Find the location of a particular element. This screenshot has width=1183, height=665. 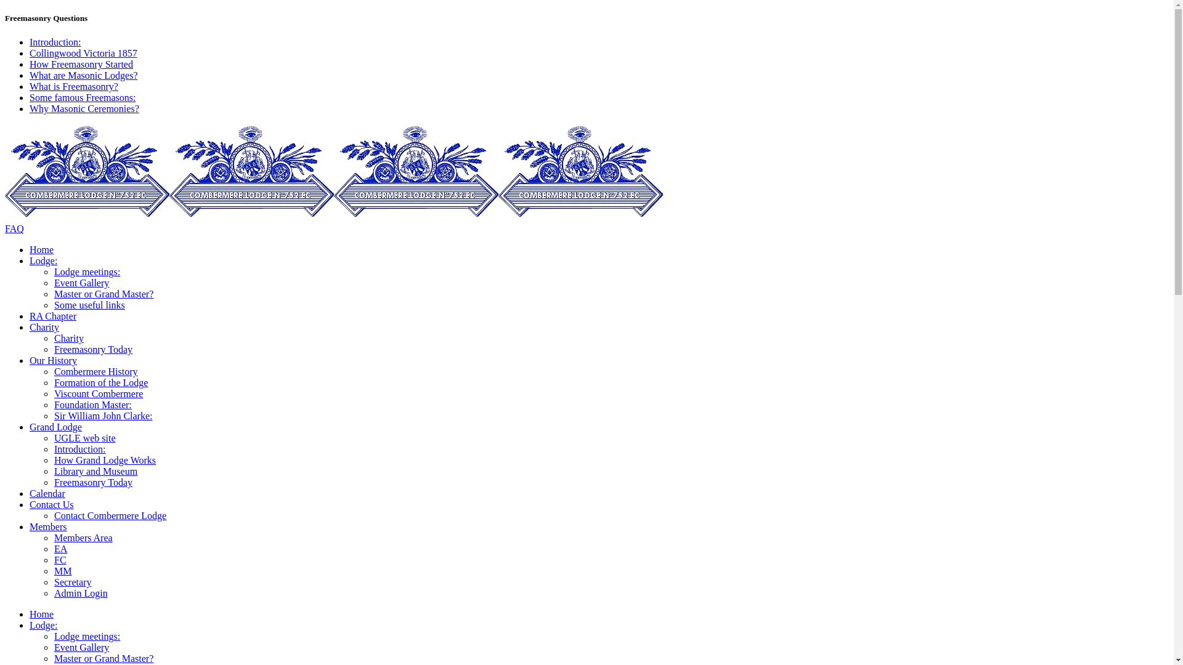

Members is located at coordinates (48, 527).